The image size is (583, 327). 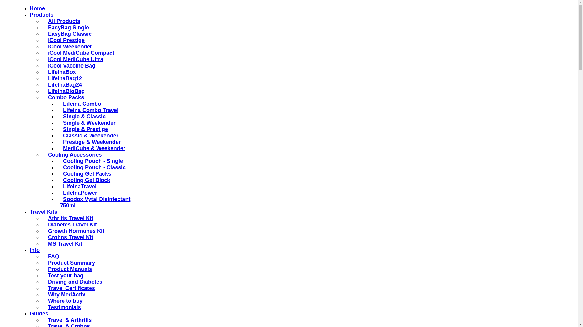 What do you see at coordinates (64, 244) in the screenshot?
I see `MS Travel Kit` at bounding box center [64, 244].